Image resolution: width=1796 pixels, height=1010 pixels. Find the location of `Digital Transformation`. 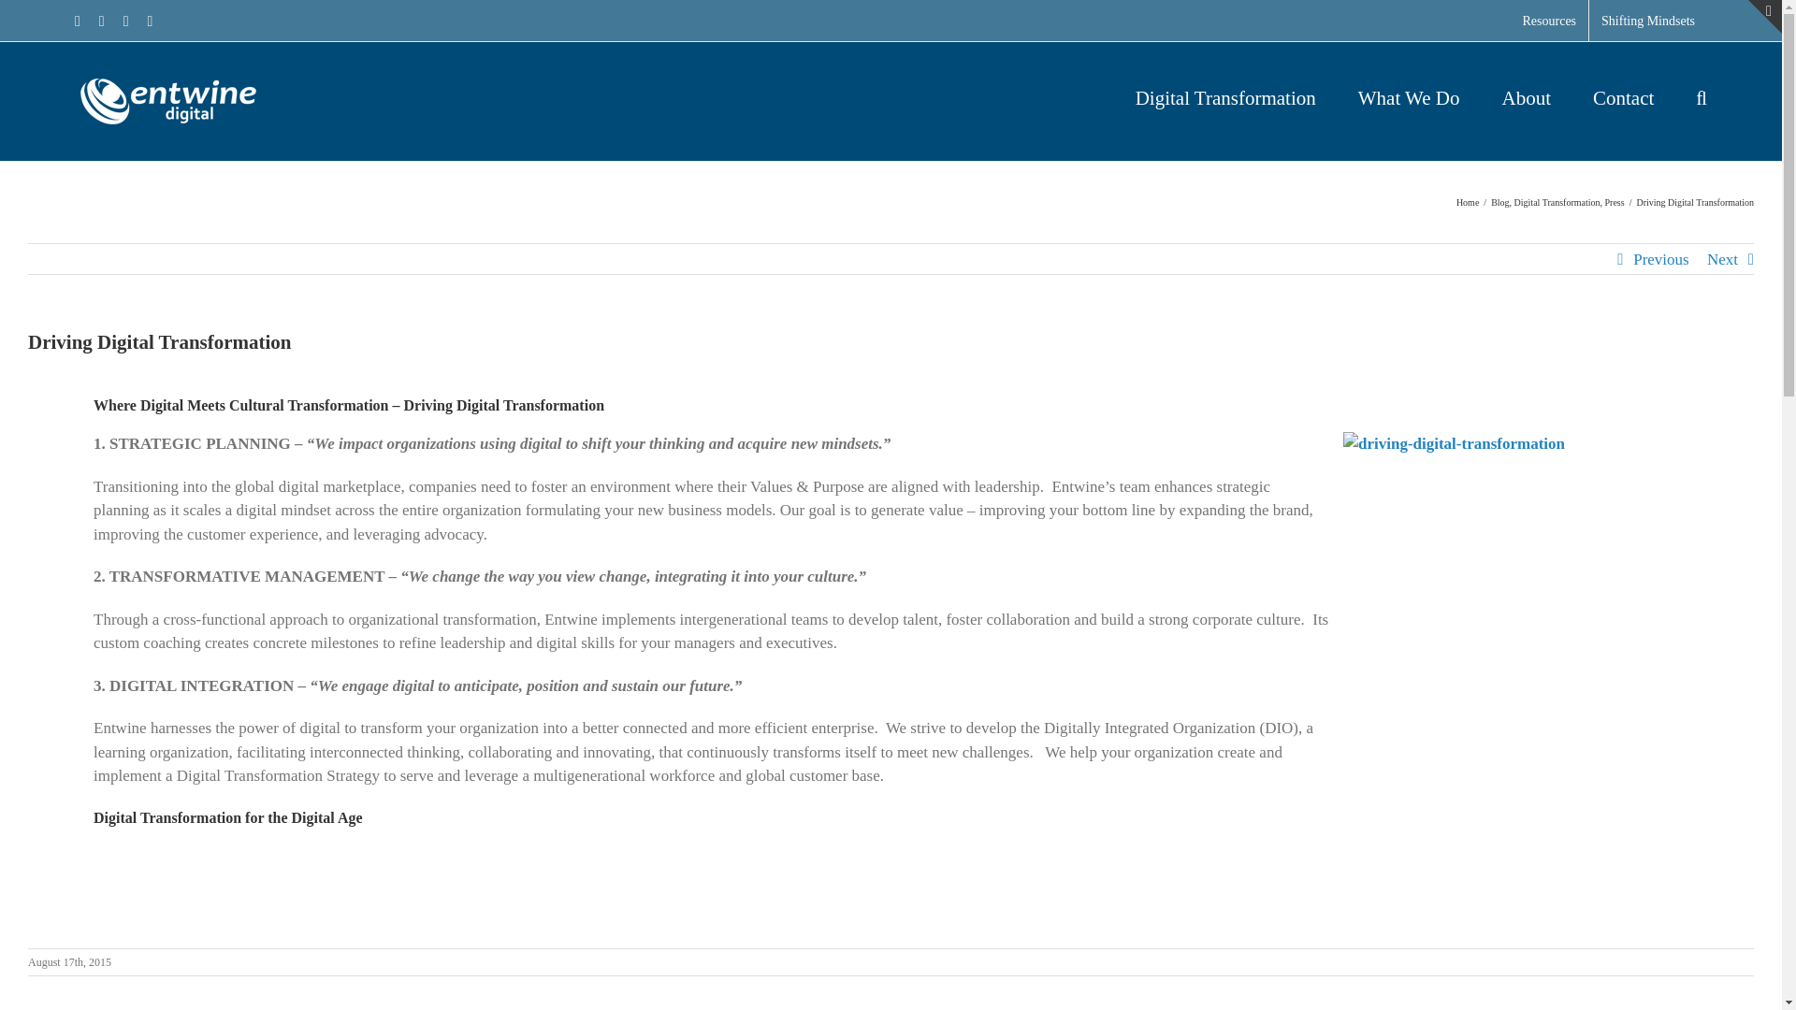

Digital Transformation is located at coordinates (1225, 95).